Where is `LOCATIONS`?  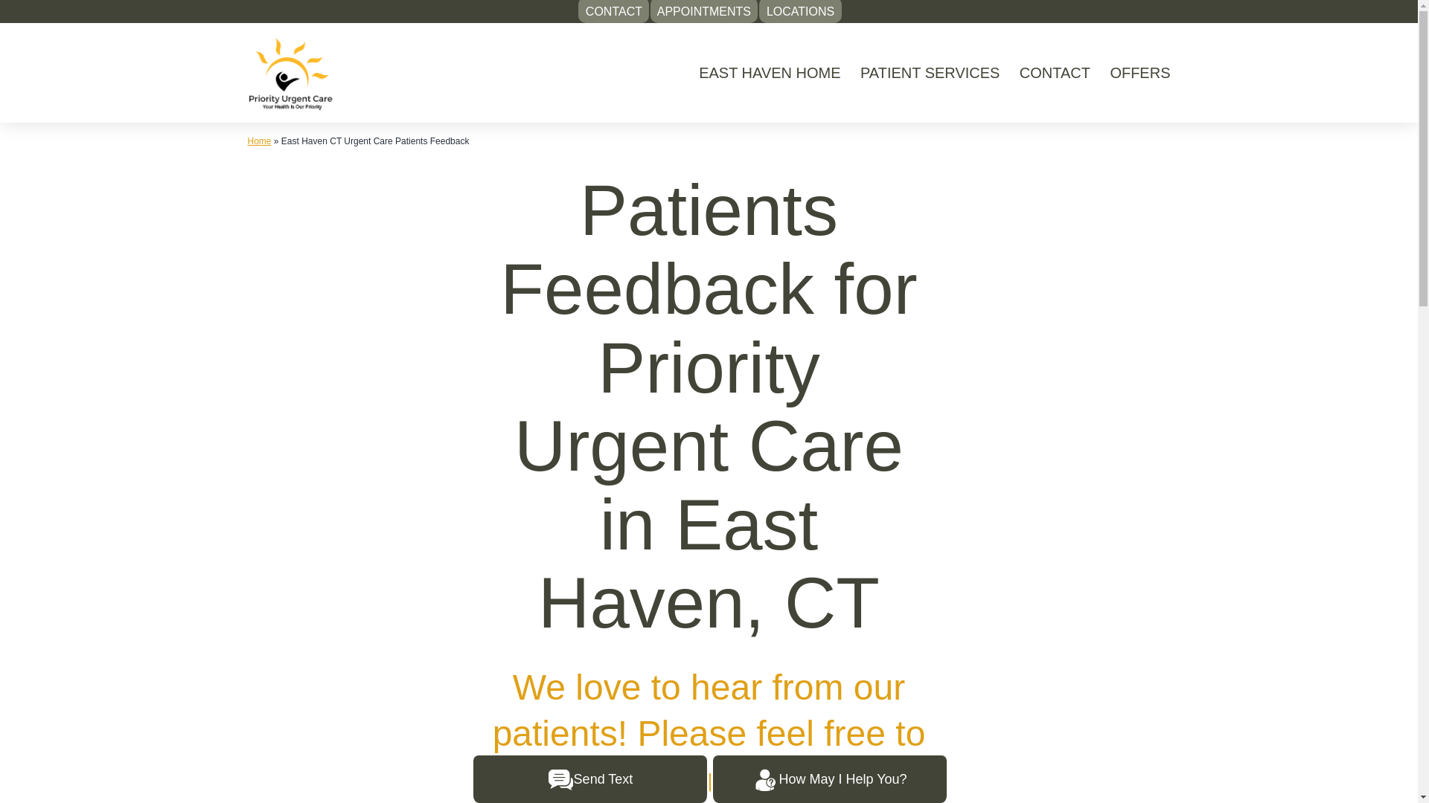 LOCATIONS is located at coordinates (799, 12).